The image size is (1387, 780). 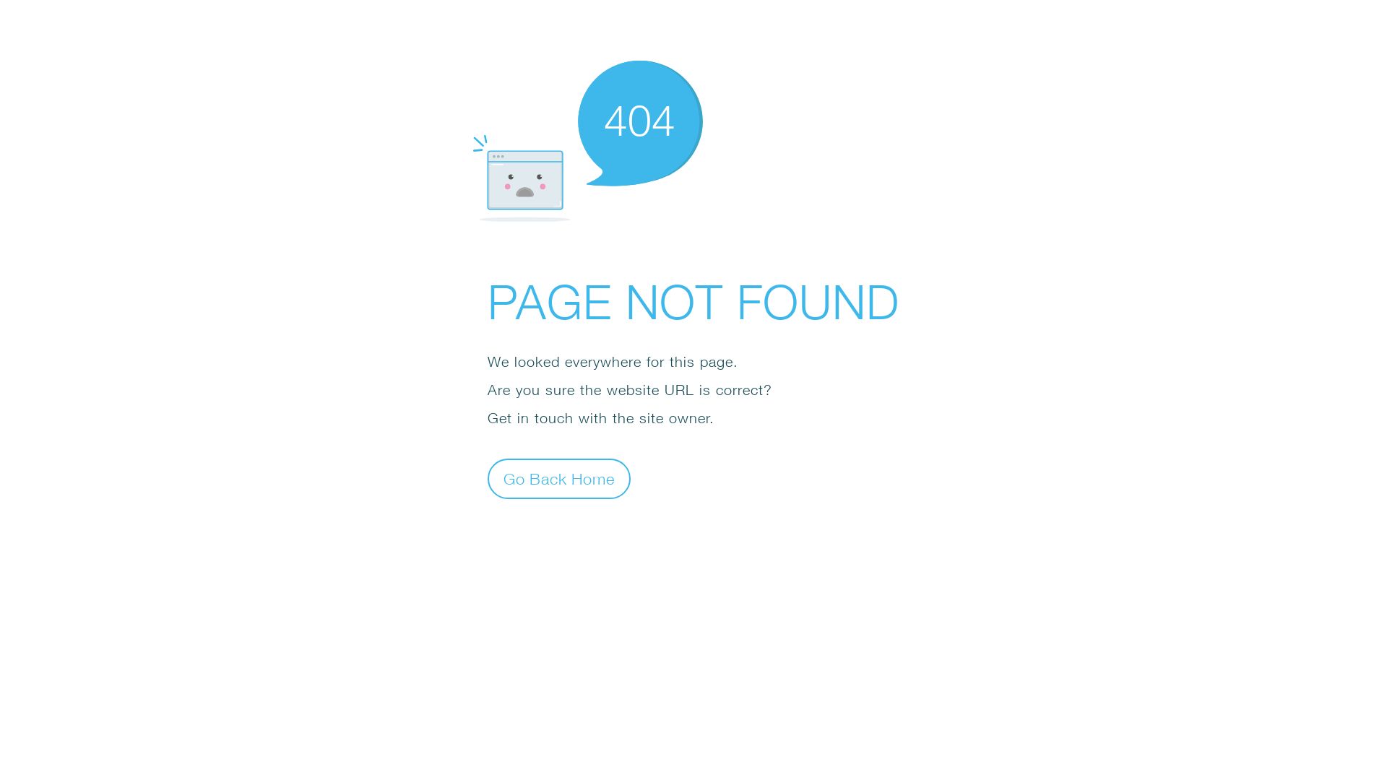 What do you see at coordinates (559, 478) in the screenshot?
I see `Go Back Home` at bounding box center [559, 478].